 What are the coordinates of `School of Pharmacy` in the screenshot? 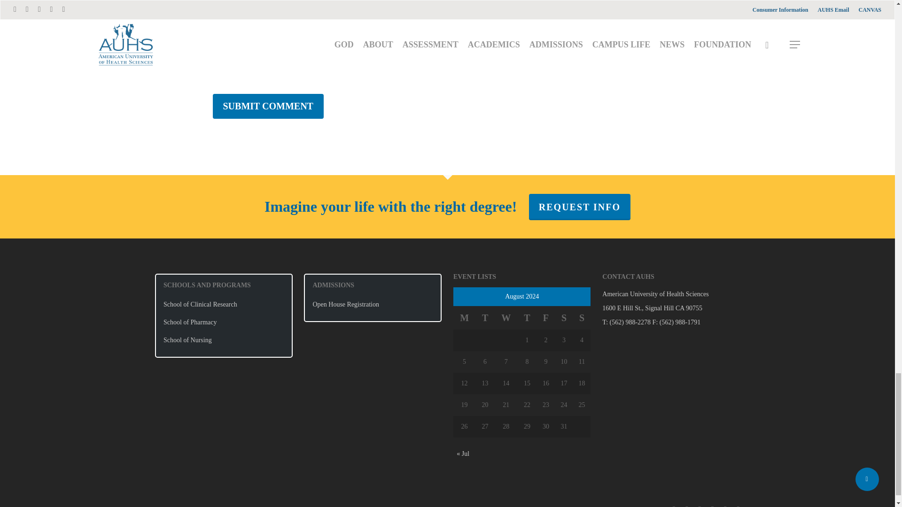 It's located at (224, 322).